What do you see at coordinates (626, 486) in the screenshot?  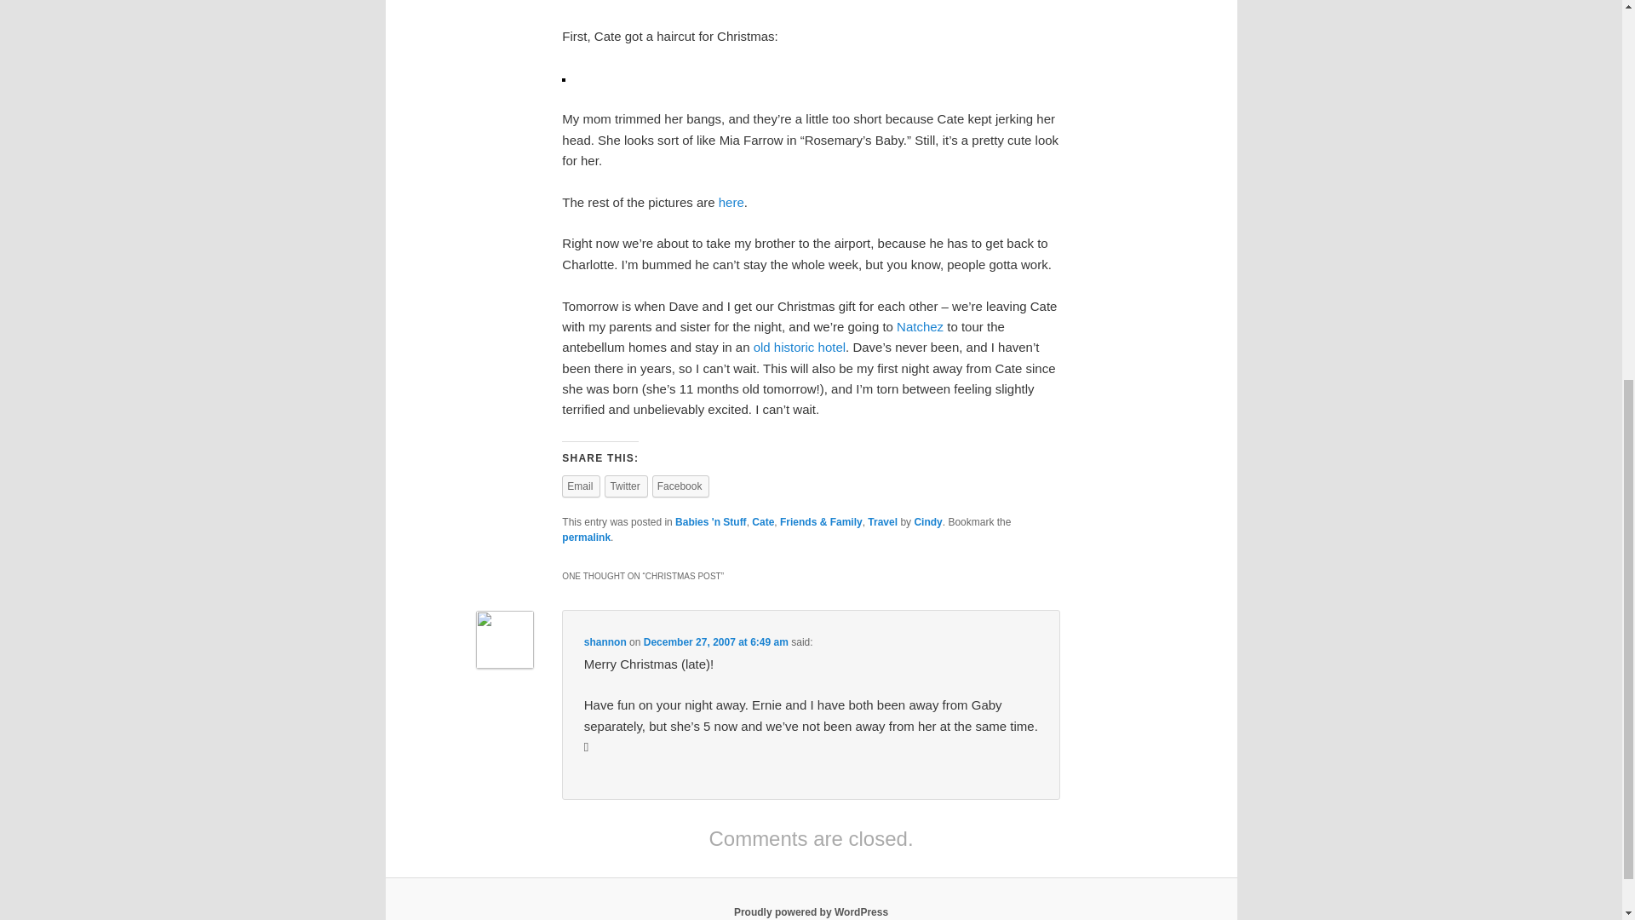 I see `Click to share on Twitter` at bounding box center [626, 486].